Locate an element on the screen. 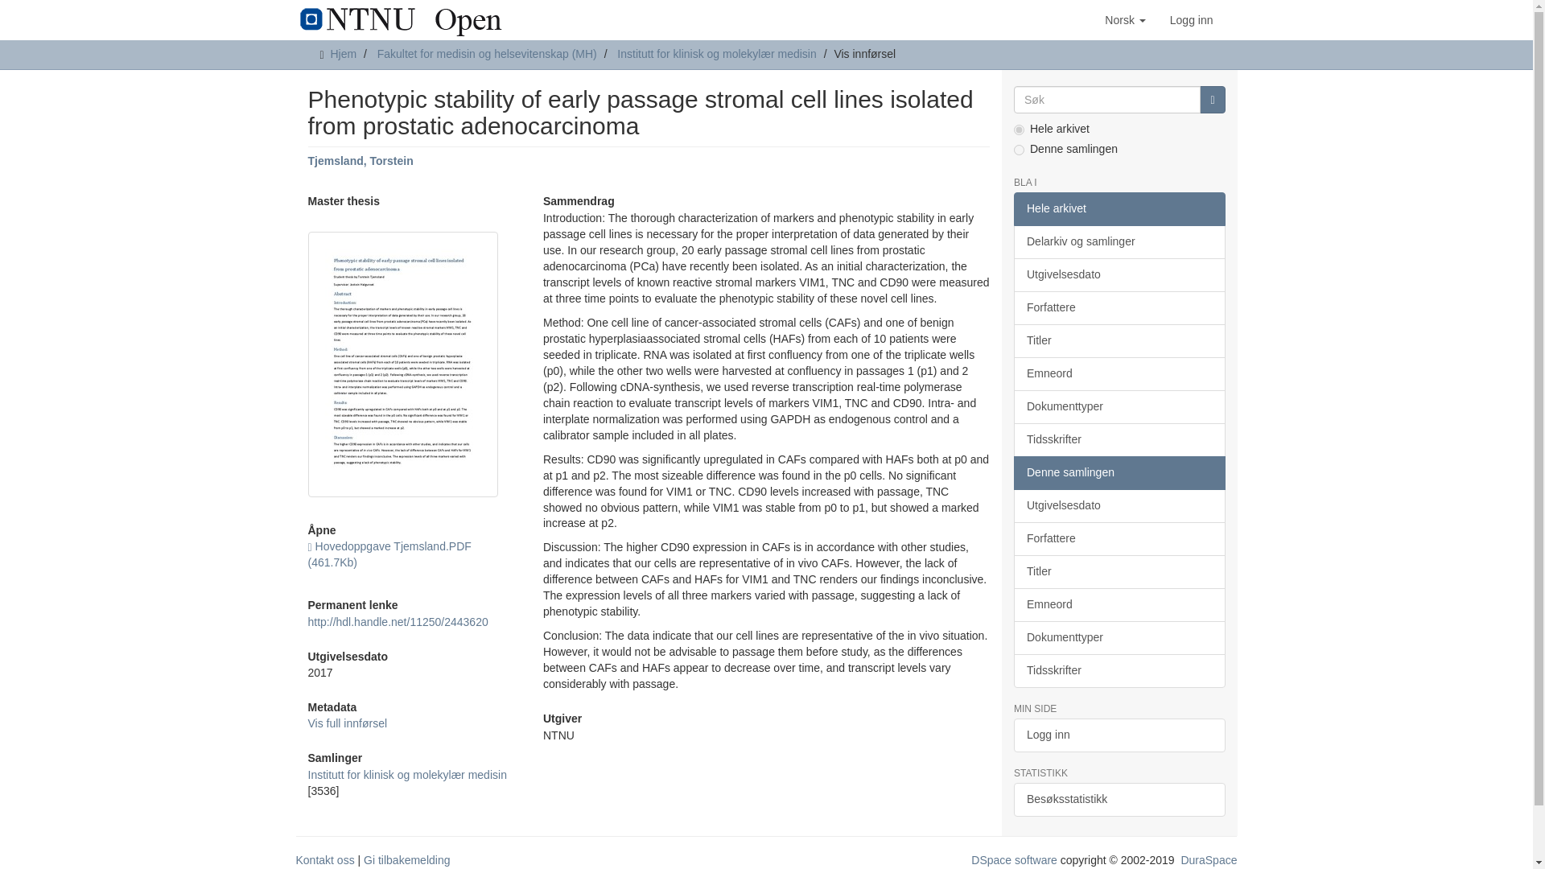 The image size is (1545, 869). Hjem is located at coordinates (343, 53).